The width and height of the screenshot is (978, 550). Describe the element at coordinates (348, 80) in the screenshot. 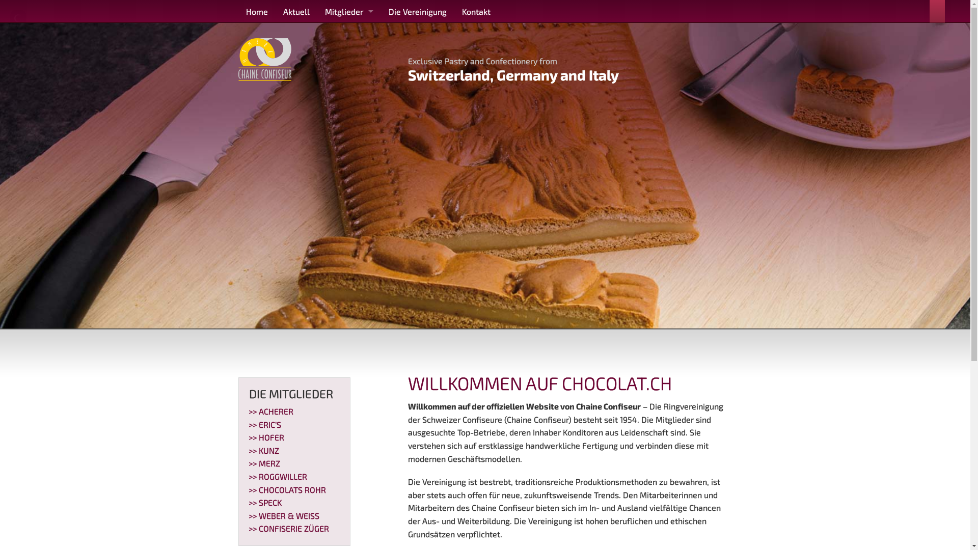

I see `Confiserie Hofer (CH)` at that location.